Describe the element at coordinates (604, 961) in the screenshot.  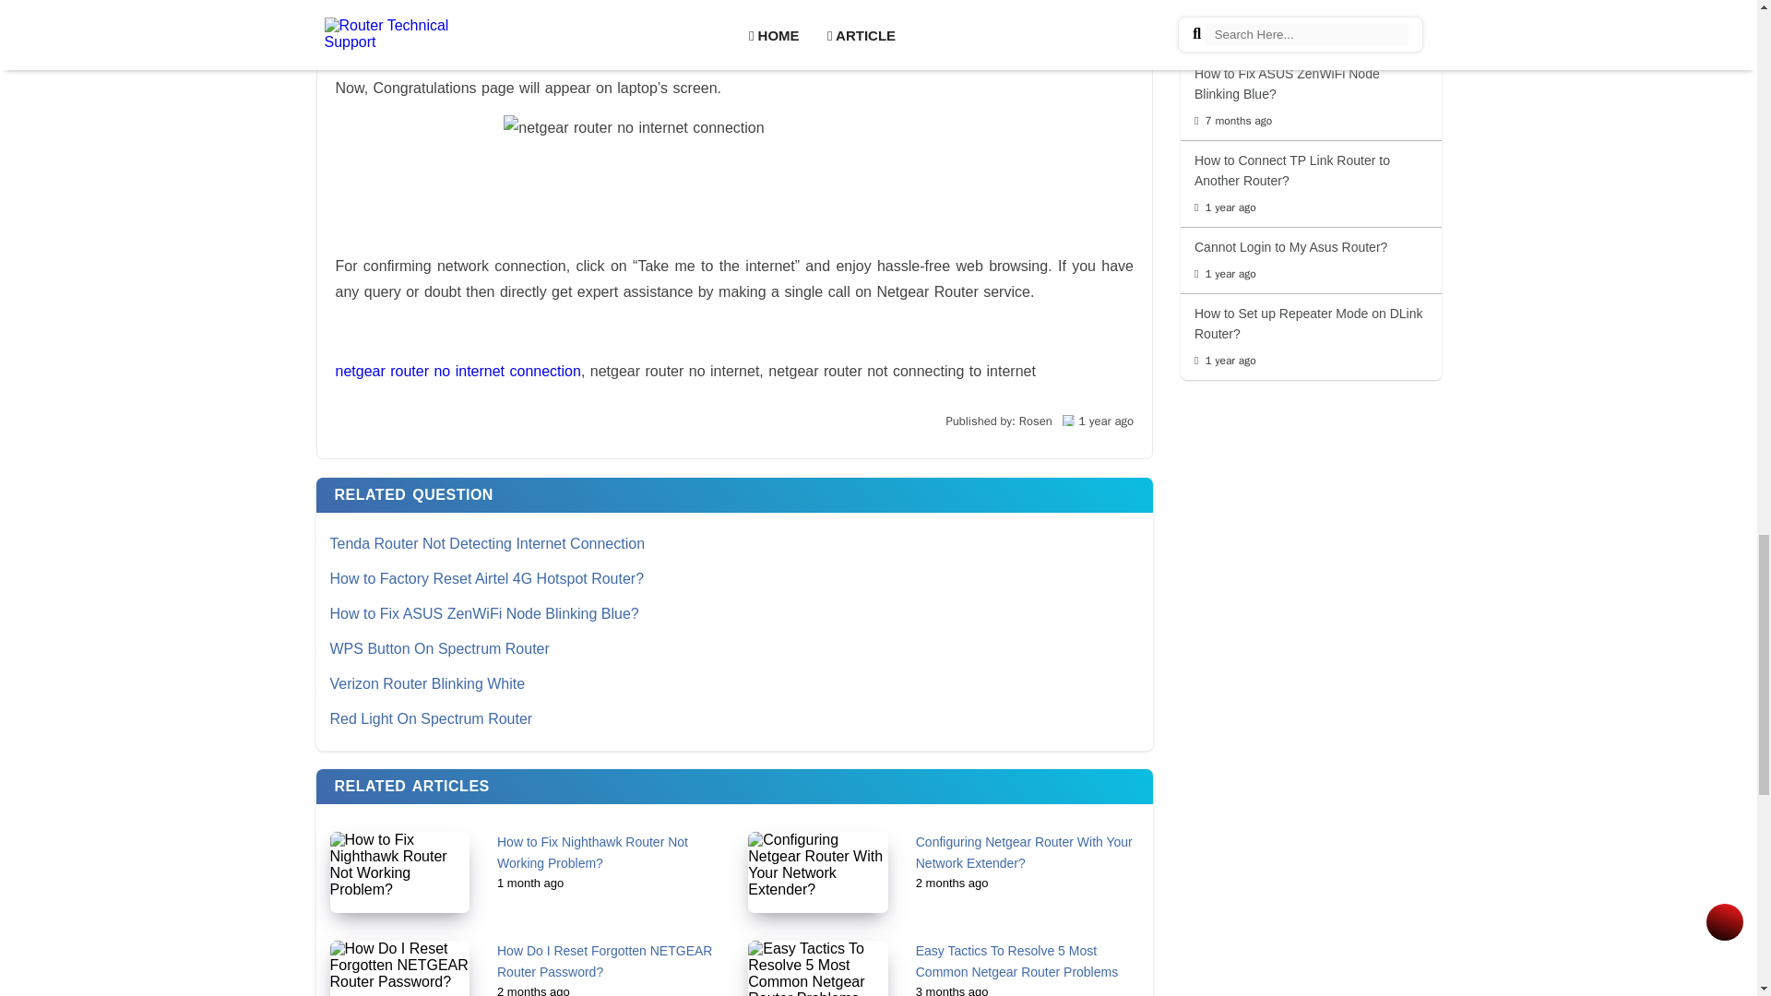
I see `How Do I Reset Forgotten NETGEAR Router Password?` at that location.